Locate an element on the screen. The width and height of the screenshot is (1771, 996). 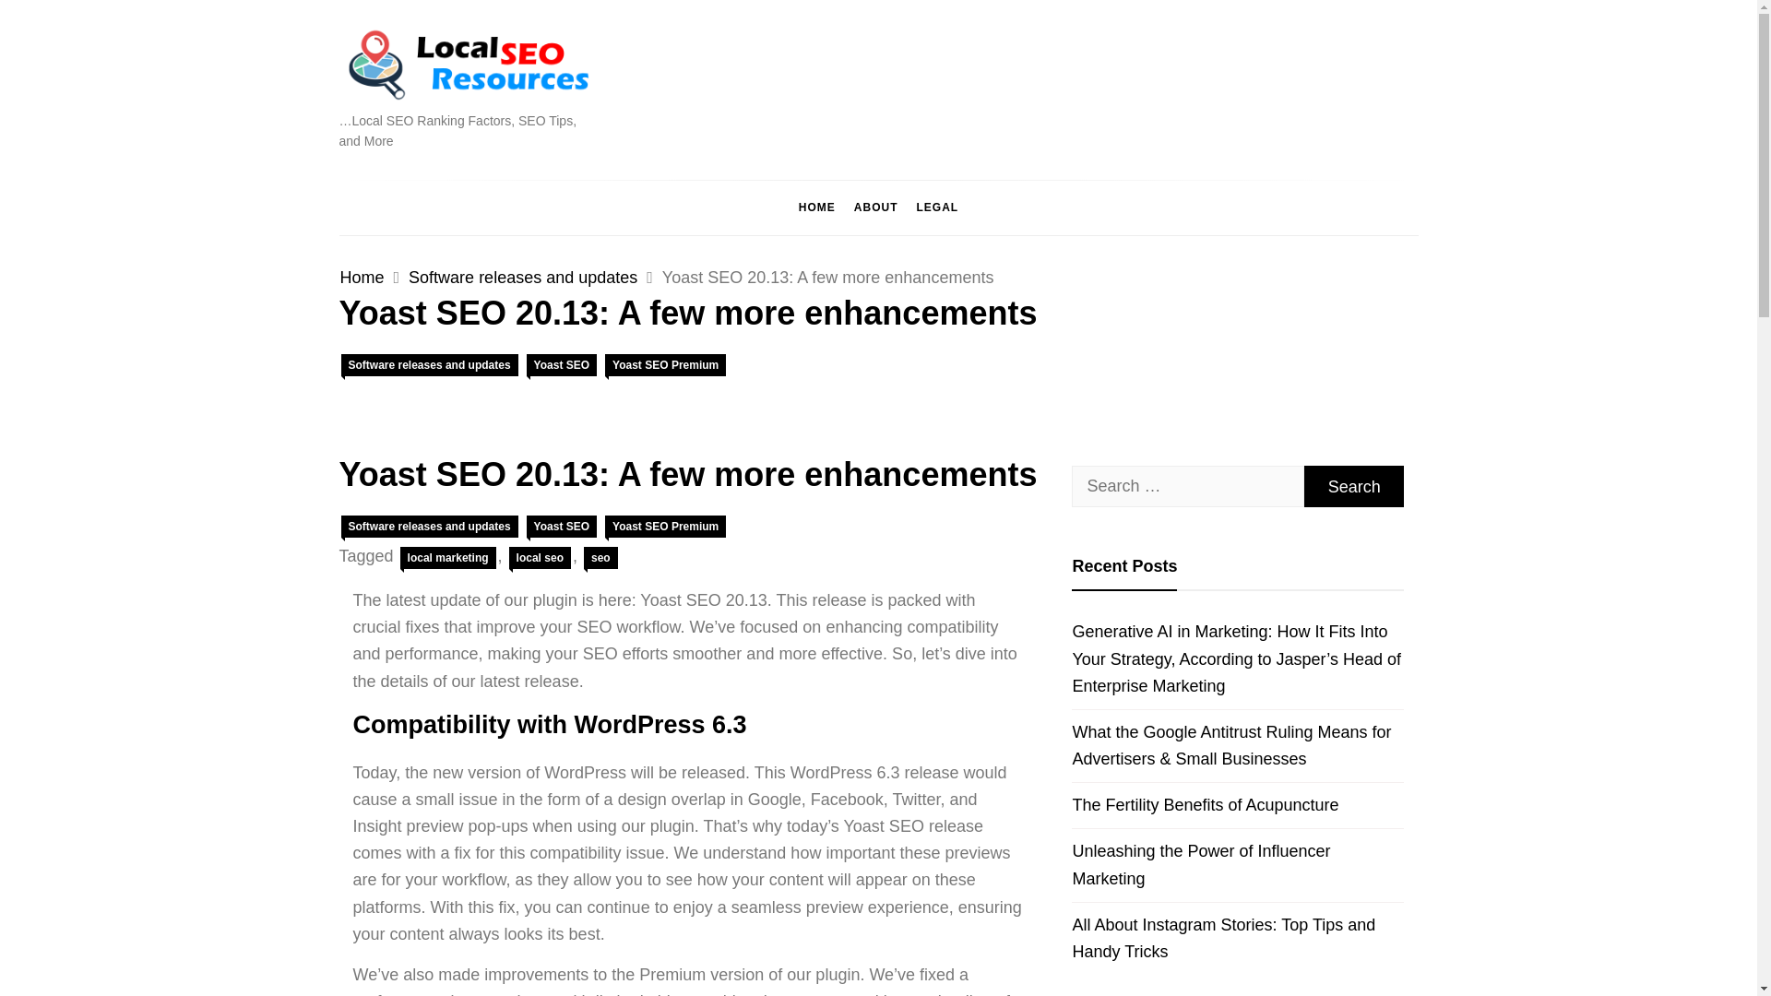
Yoast SEO Premium is located at coordinates (666, 527).